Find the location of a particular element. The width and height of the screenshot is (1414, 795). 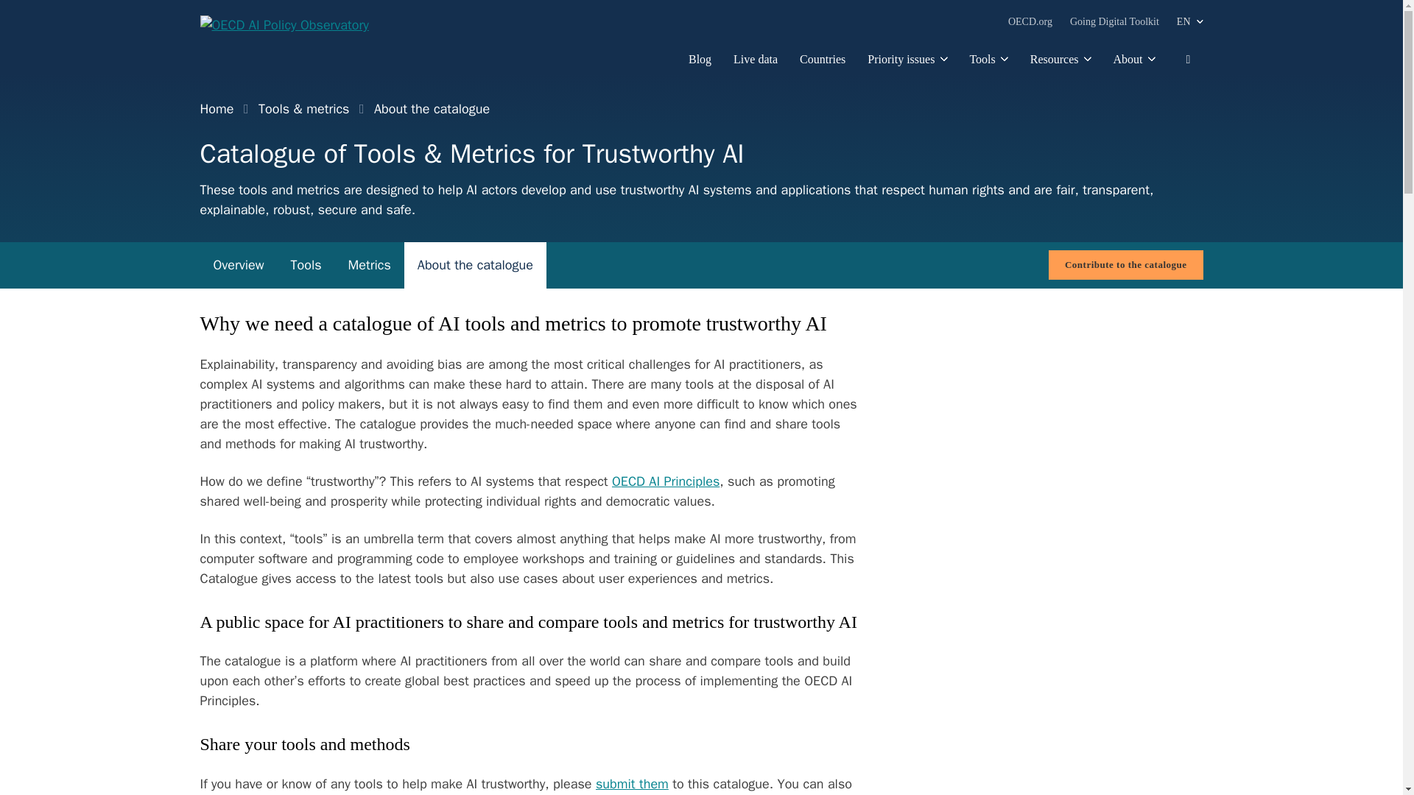

Priority issues is located at coordinates (907, 66).